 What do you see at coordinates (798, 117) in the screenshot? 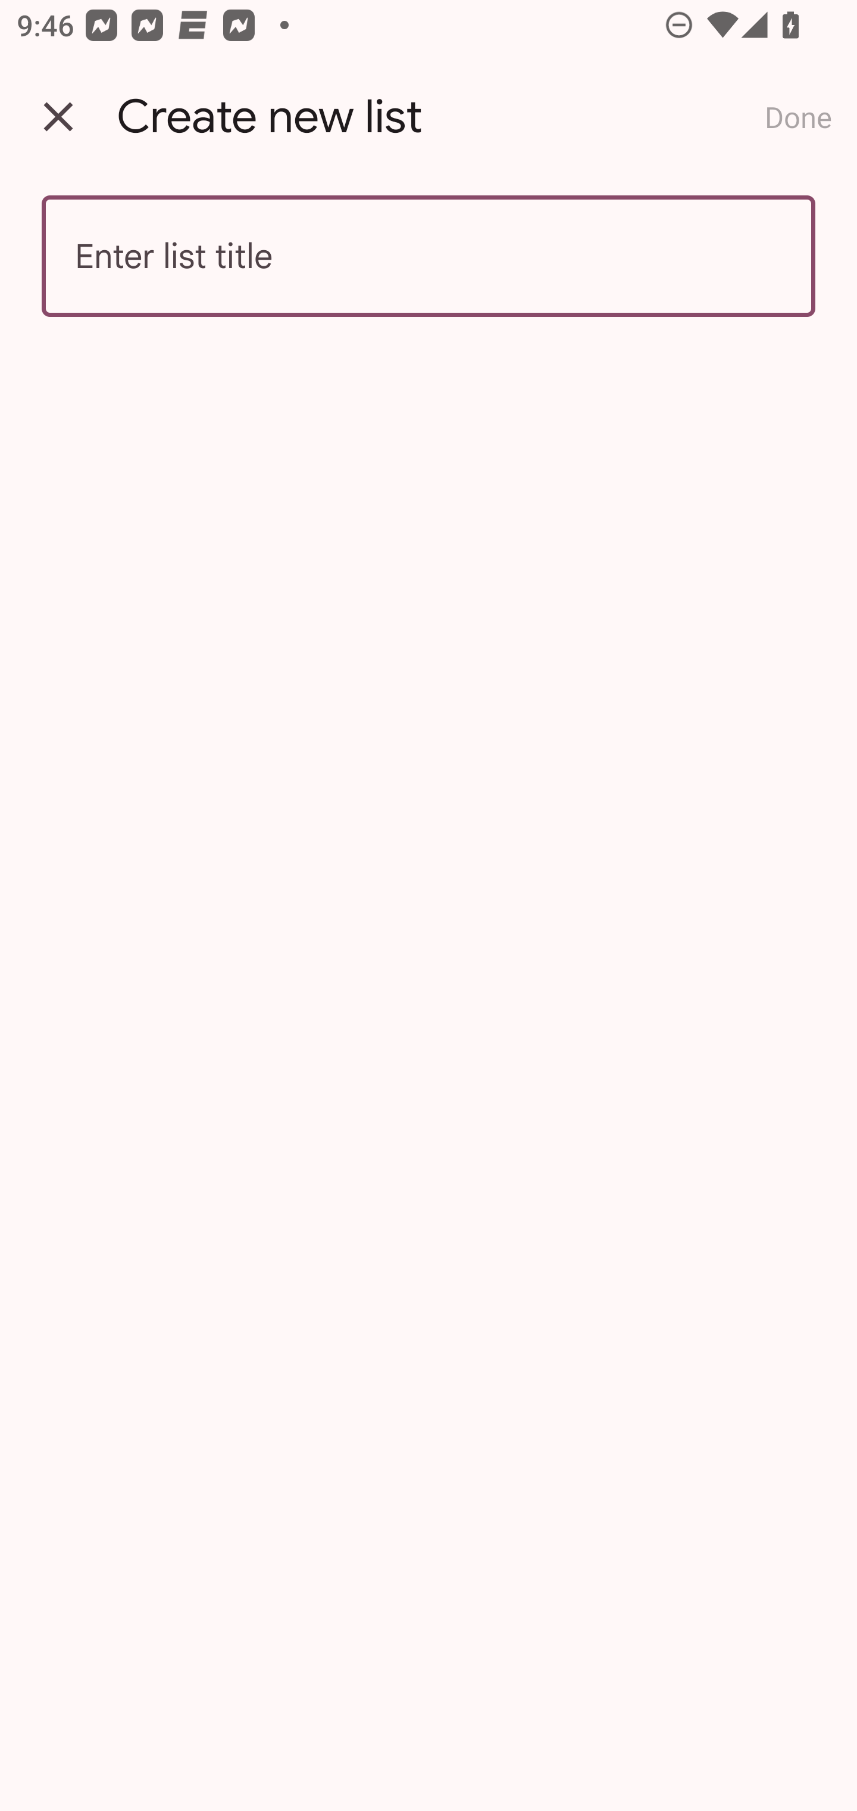
I see `Done` at bounding box center [798, 117].